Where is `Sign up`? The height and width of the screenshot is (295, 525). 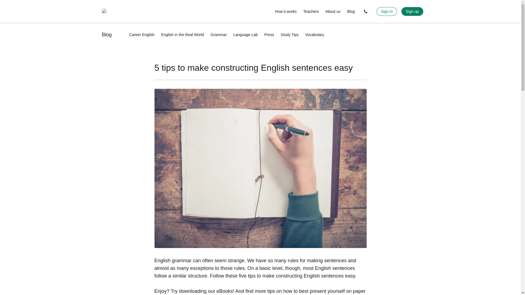 Sign up is located at coordinates (412, 11).